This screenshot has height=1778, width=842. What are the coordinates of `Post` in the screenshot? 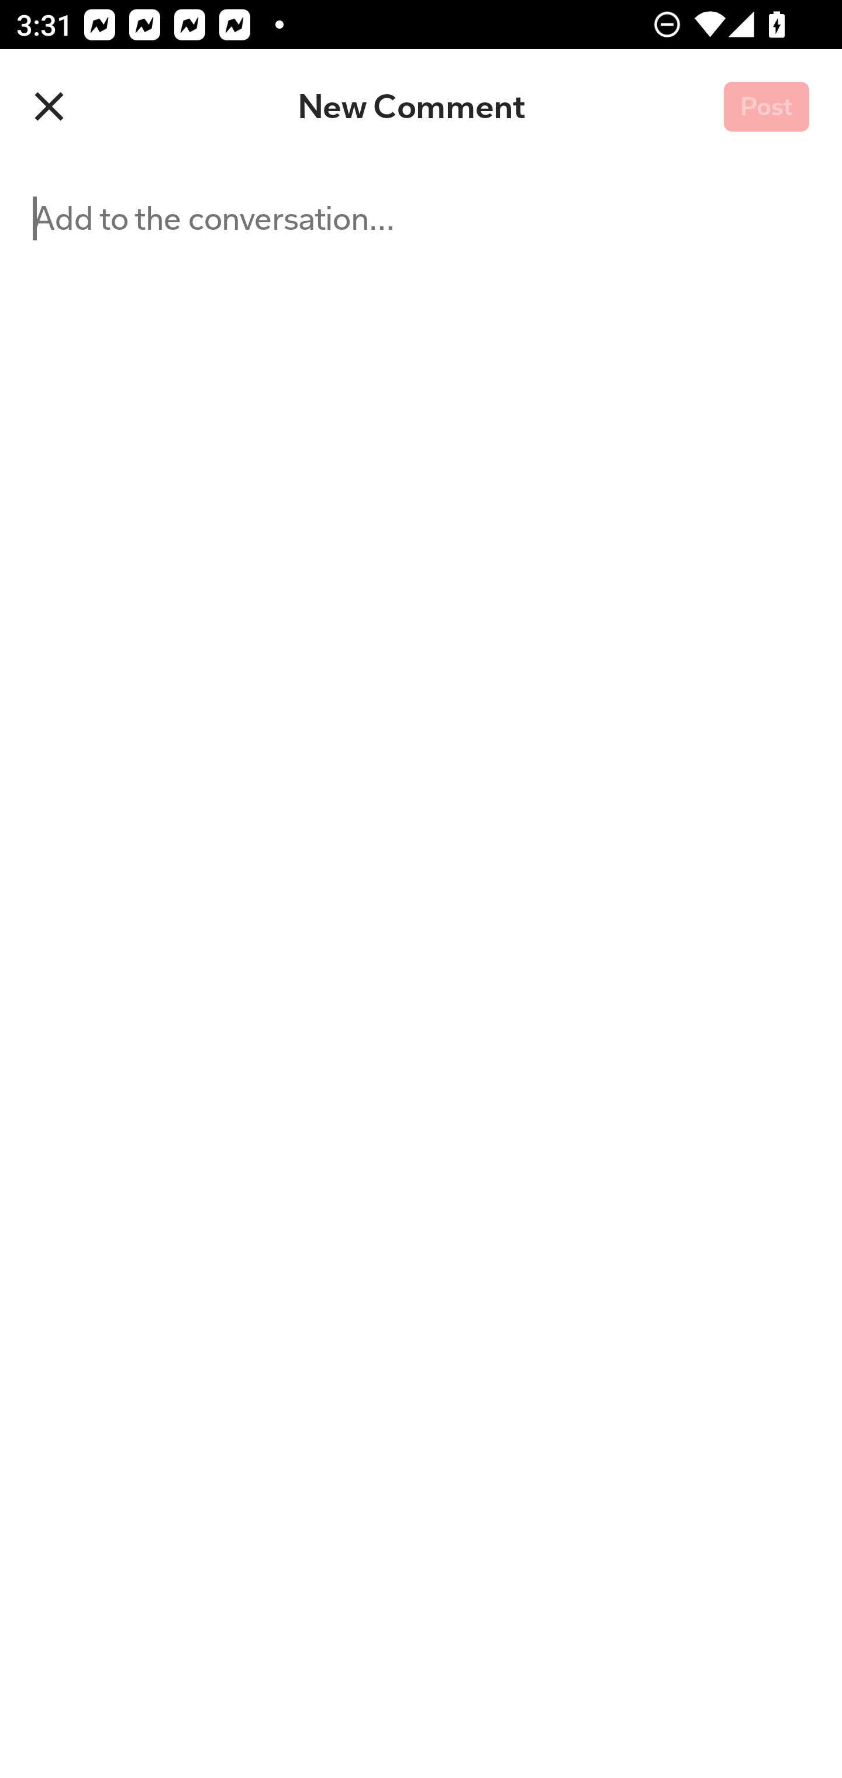 It's located at (766, 108).